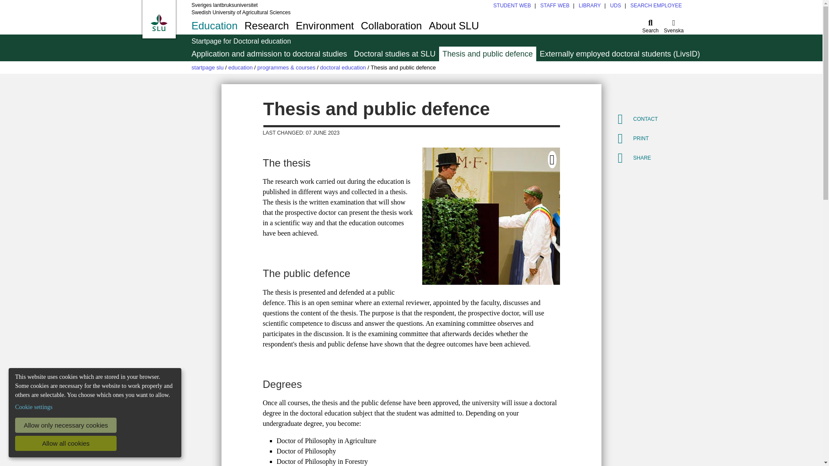 This screenshot has height=466, width=829. Describe the element at coordinates (616, 6) in the screenshot. I see `STAFF WEB` at that location.